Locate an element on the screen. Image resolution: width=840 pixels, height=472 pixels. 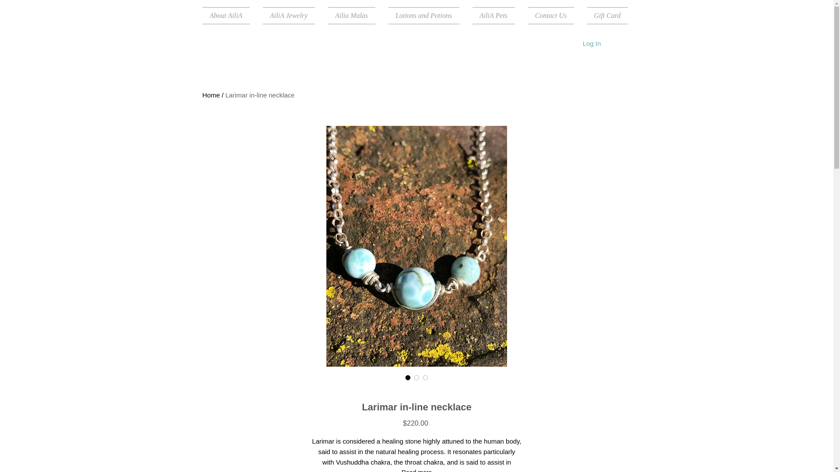
About AiliA is located at coordinates (229, 16).